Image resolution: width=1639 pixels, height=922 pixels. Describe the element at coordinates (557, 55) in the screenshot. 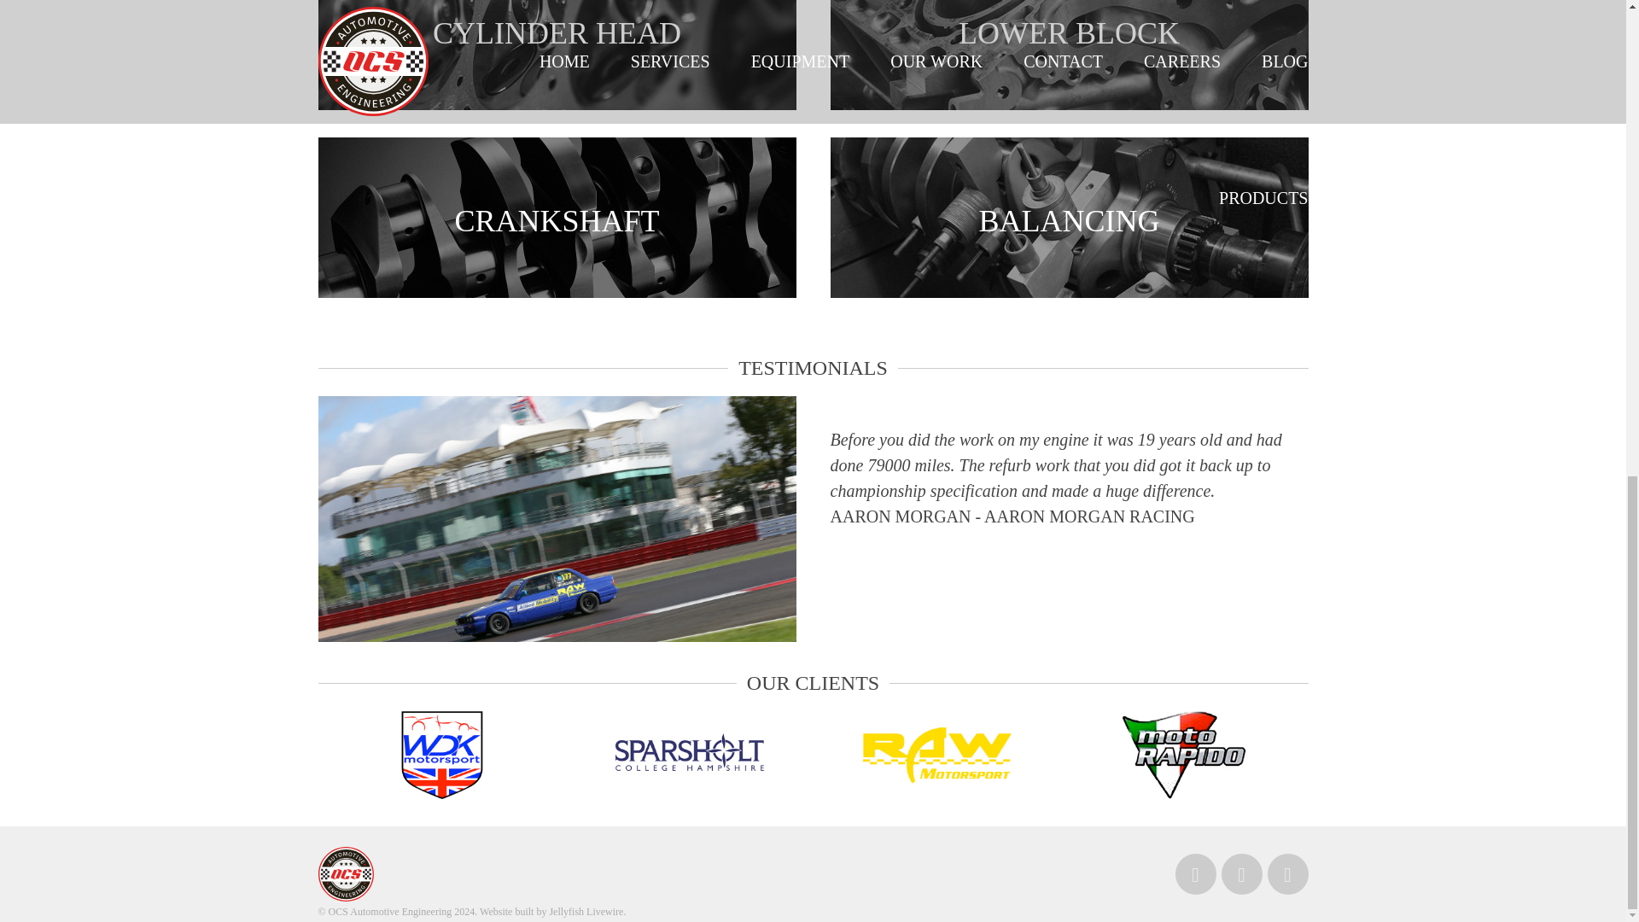

I see `CYLINDER HEAD` at that location.